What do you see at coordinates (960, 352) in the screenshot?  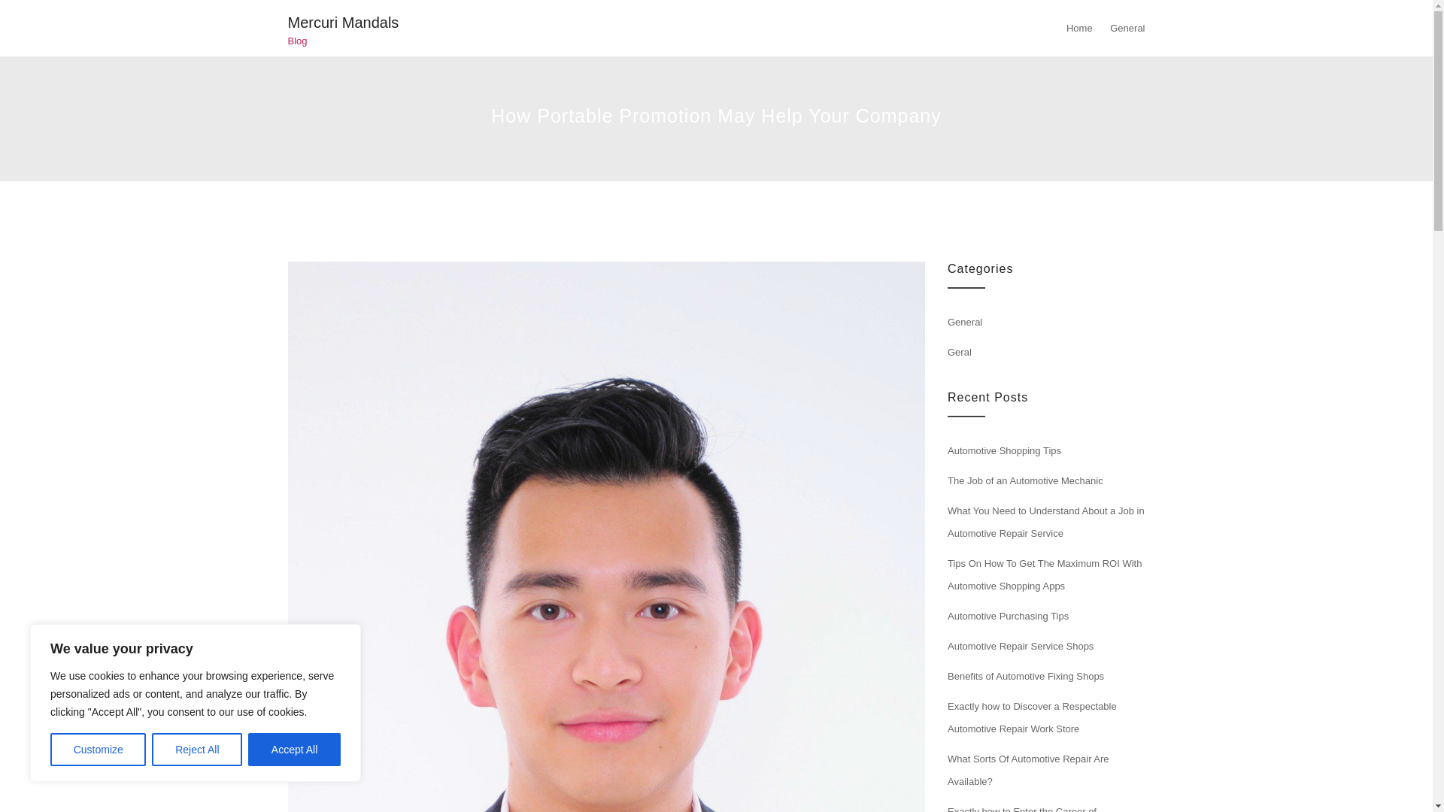 I see `Geral` at bounding box center [960, 352].